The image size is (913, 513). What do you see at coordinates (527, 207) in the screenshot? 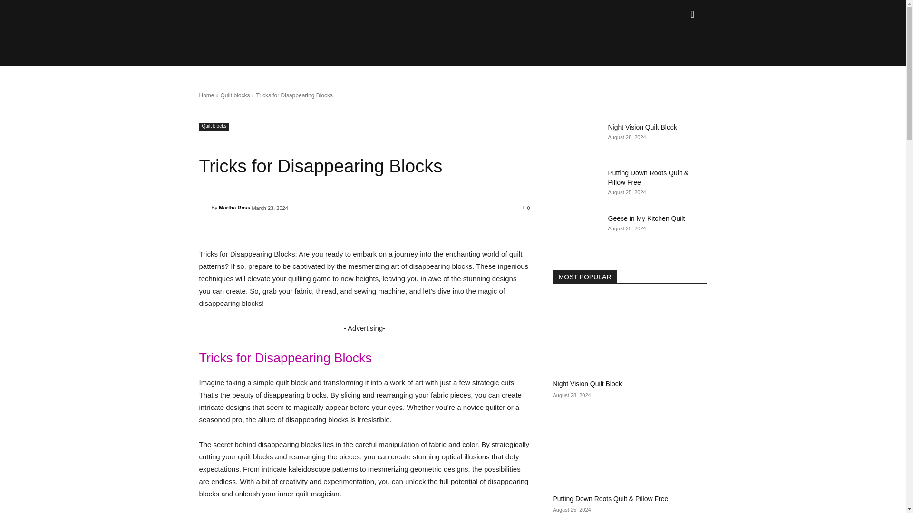
I see `0` at bounding box center [527, 207].